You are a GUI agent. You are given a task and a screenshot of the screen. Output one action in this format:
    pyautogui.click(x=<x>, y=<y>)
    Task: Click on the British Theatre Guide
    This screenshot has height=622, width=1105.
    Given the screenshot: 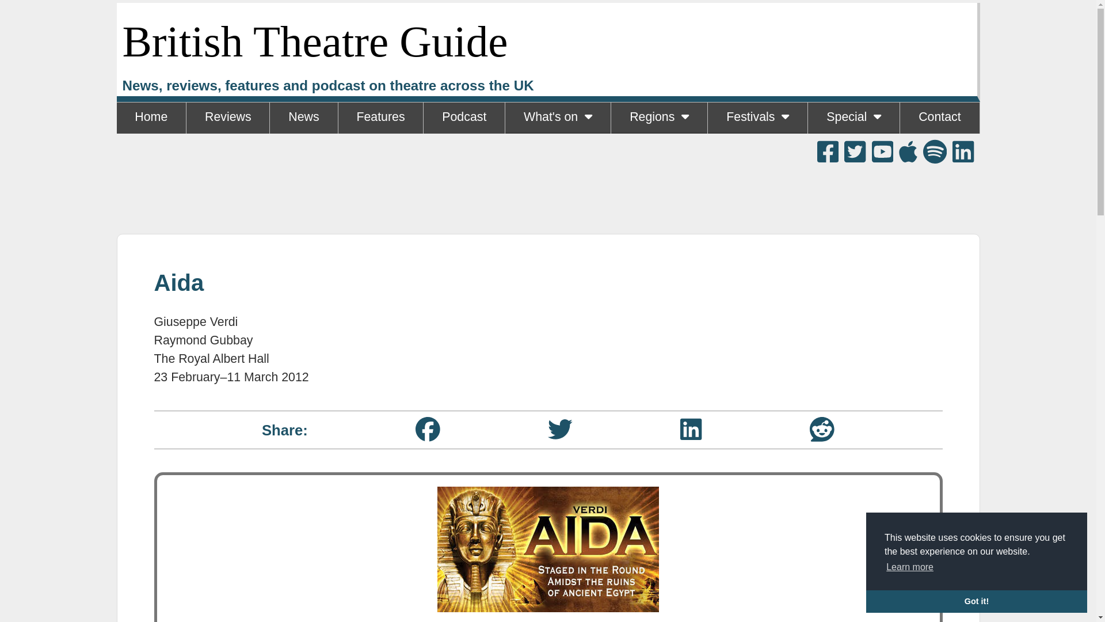 What is the action you would take?
    pyautogui.click(x=314, y=41)
    